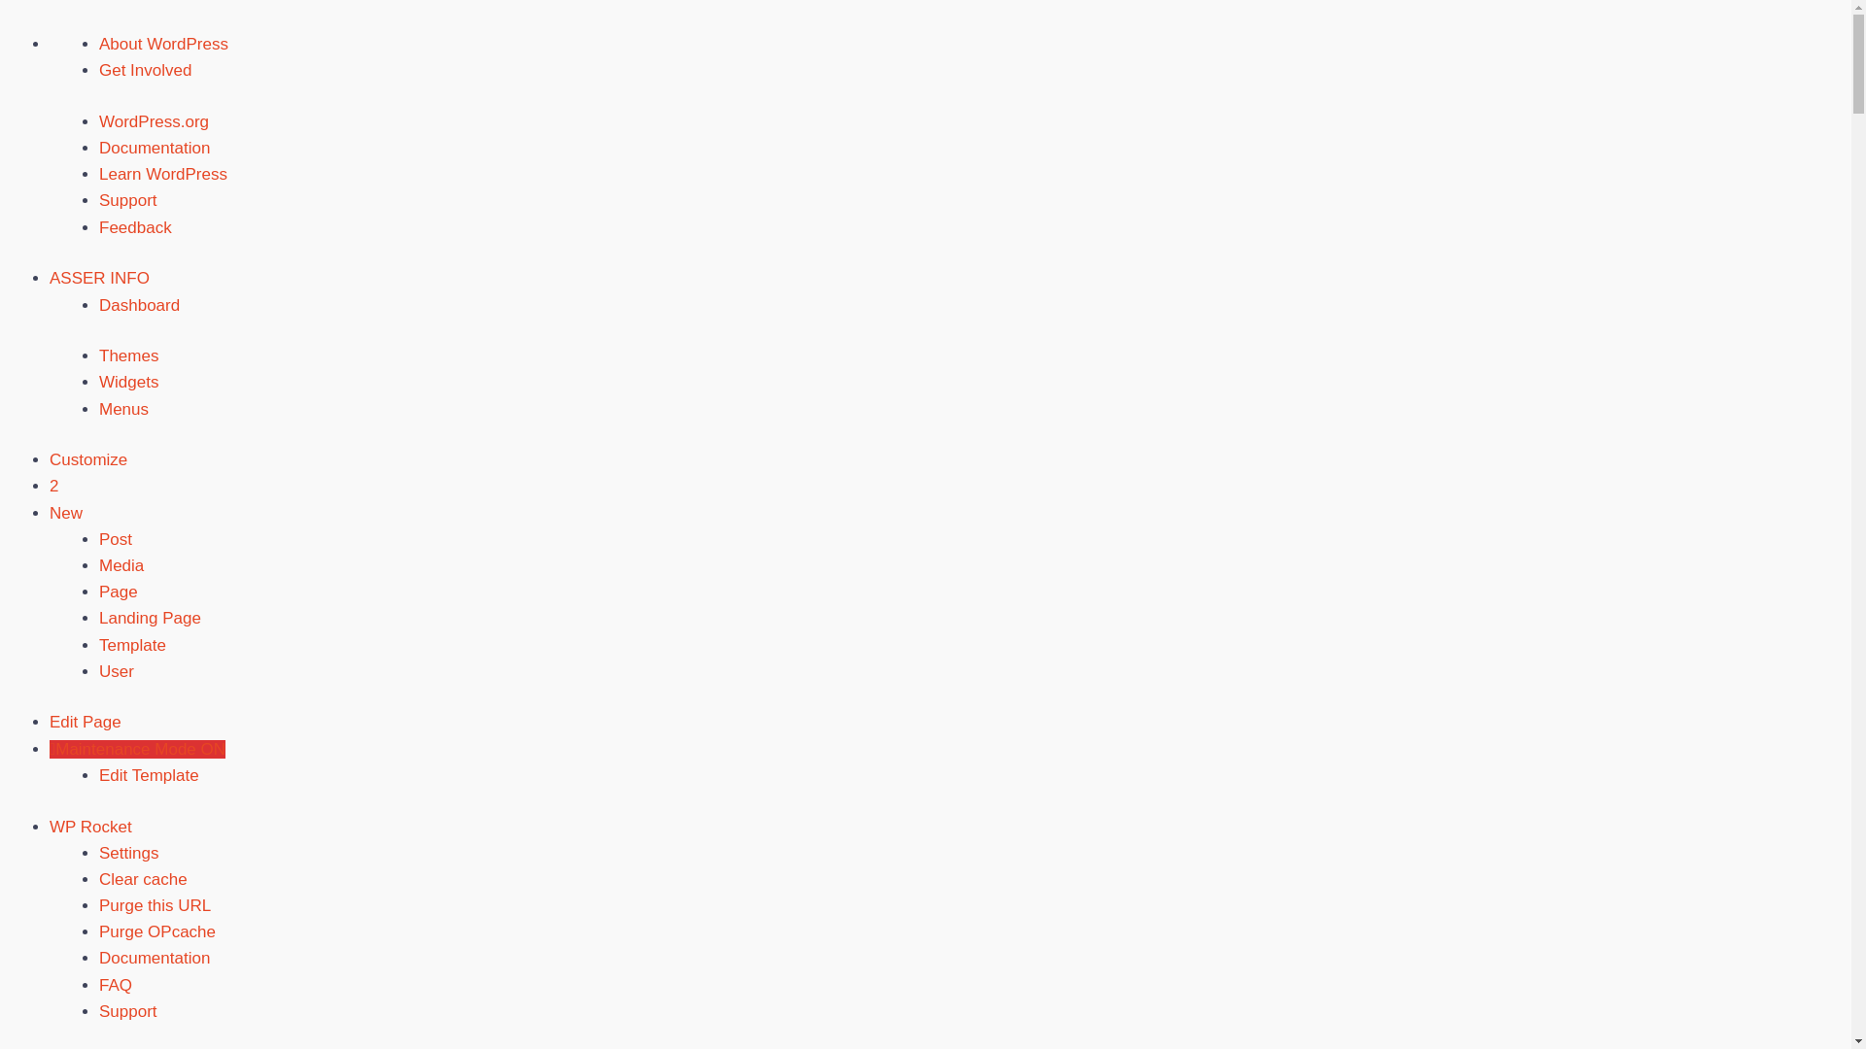  Describe the element at coordinates (144, 880) in the screenshot. I see `Clear cache` at that location.